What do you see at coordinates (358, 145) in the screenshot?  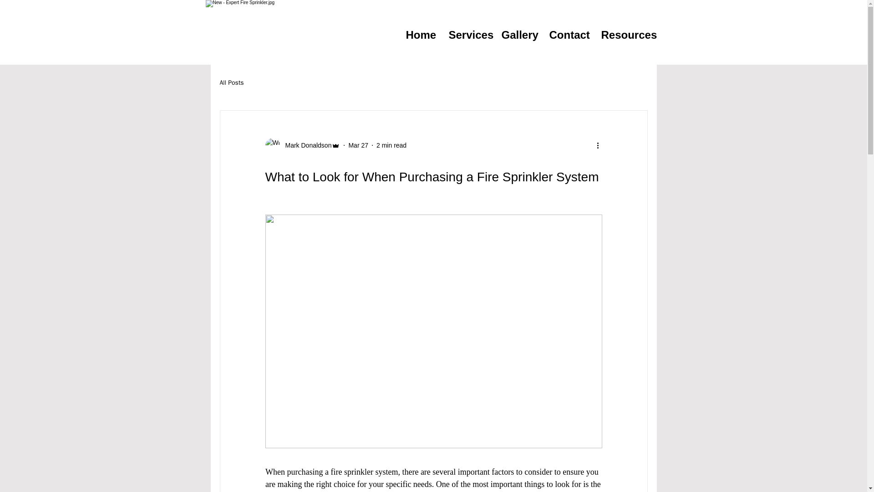 I see `Mar 27` at bounding box center [358, 145].